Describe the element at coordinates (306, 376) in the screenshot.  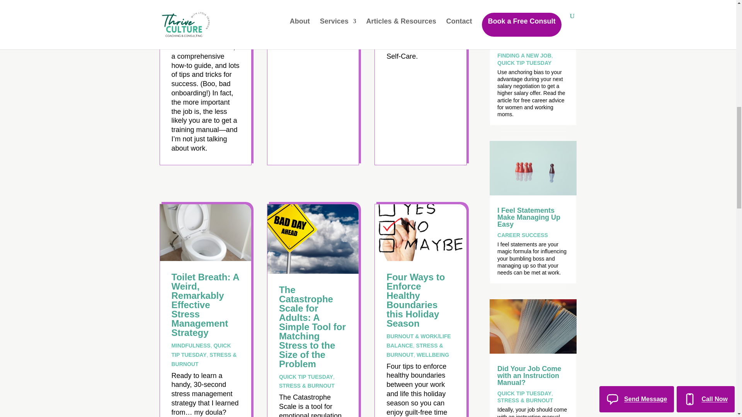
I see `QUICK TIP TUESDAY` at that location.